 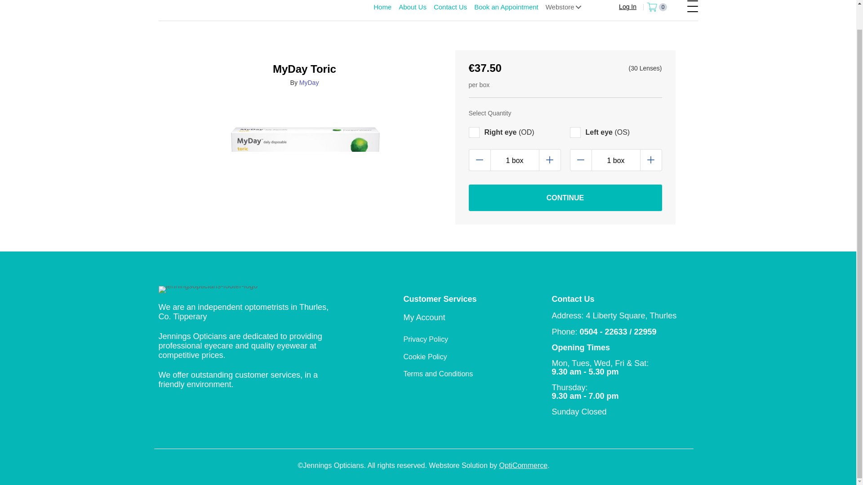 What do you see at coordinates (479, 160) in the screenshot?
I see `-` at bounding box center [479, 160].